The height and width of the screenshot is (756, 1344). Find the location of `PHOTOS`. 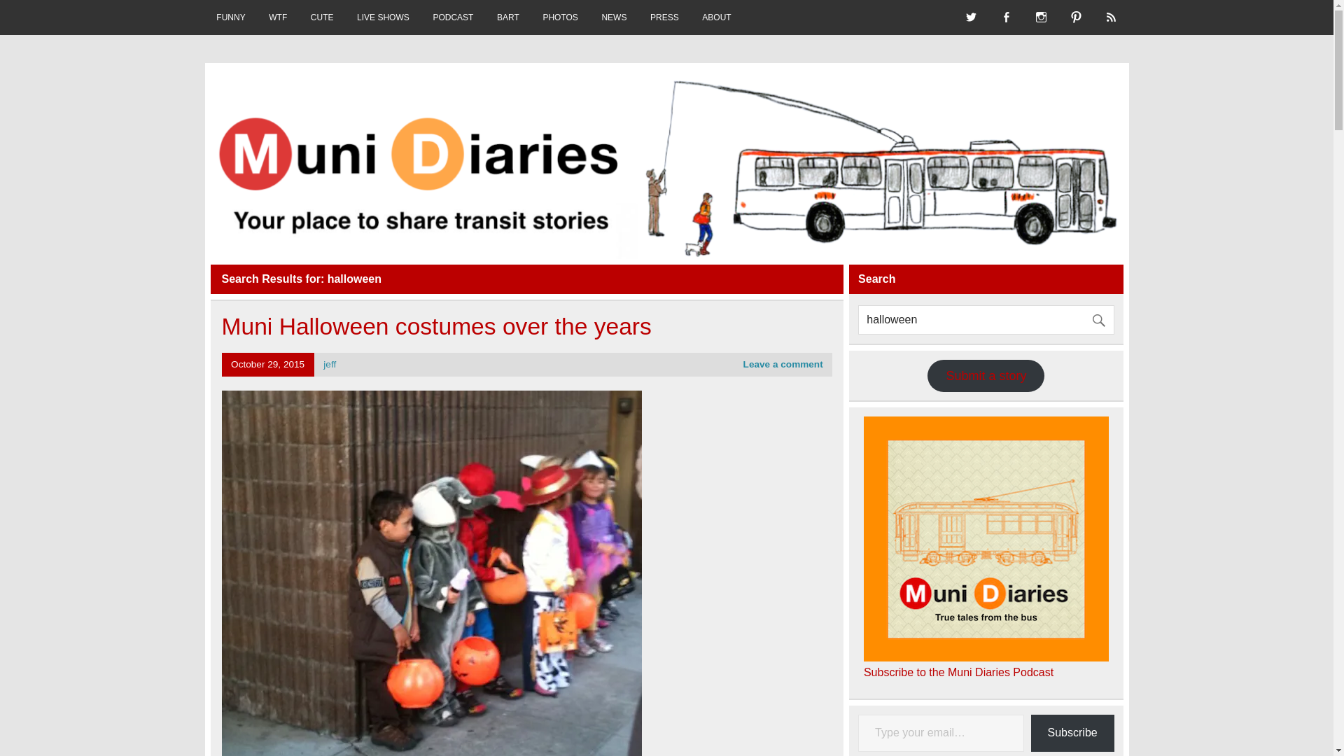

PHOTOS is located at coordinates (560, 17).